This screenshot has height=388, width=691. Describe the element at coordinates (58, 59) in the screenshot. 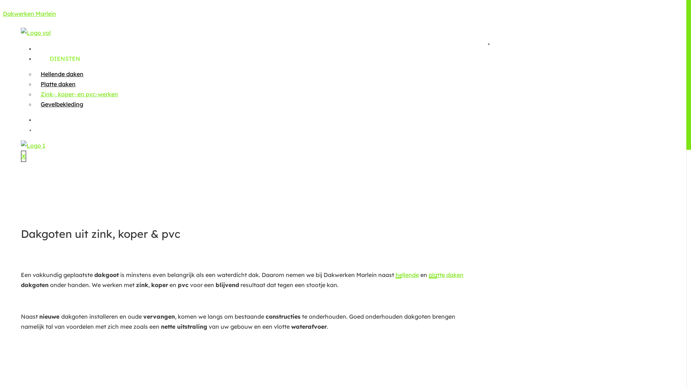

I see `DIENSTEN` at that location.